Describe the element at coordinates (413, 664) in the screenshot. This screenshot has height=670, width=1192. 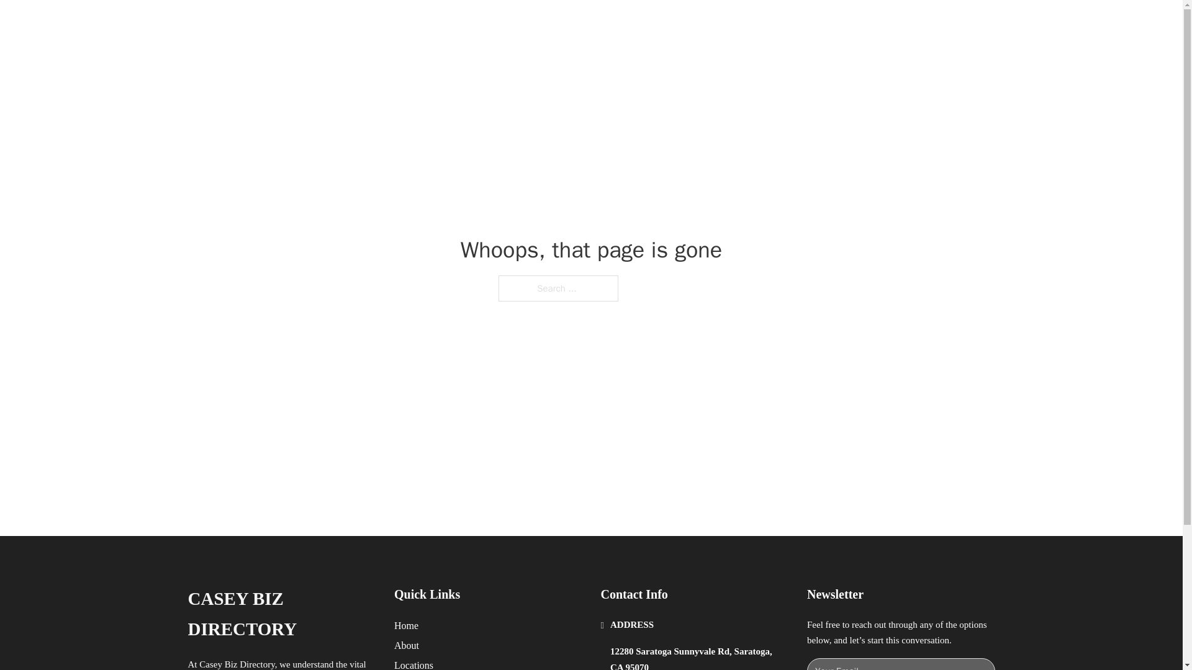
I see `Locations` at that location.